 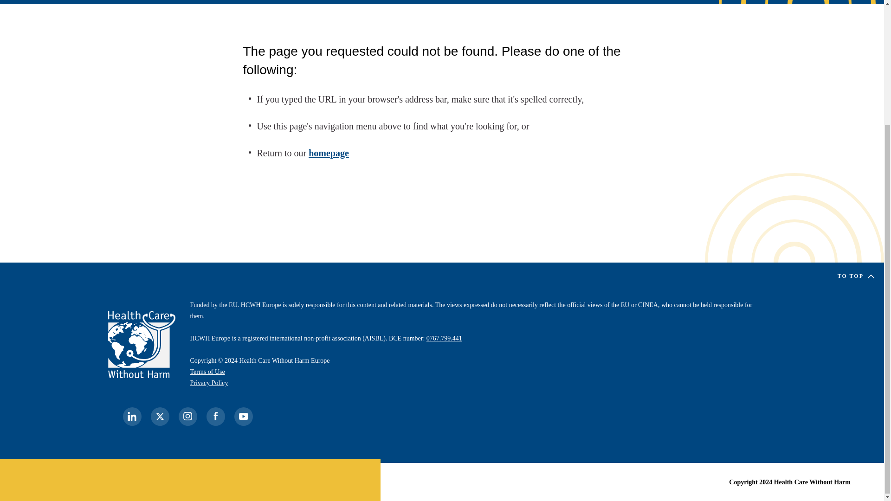 What do you see at coordinates (209, 382) in the screenshot?
I see `Privacy policy` at bounding box center [209, 382].